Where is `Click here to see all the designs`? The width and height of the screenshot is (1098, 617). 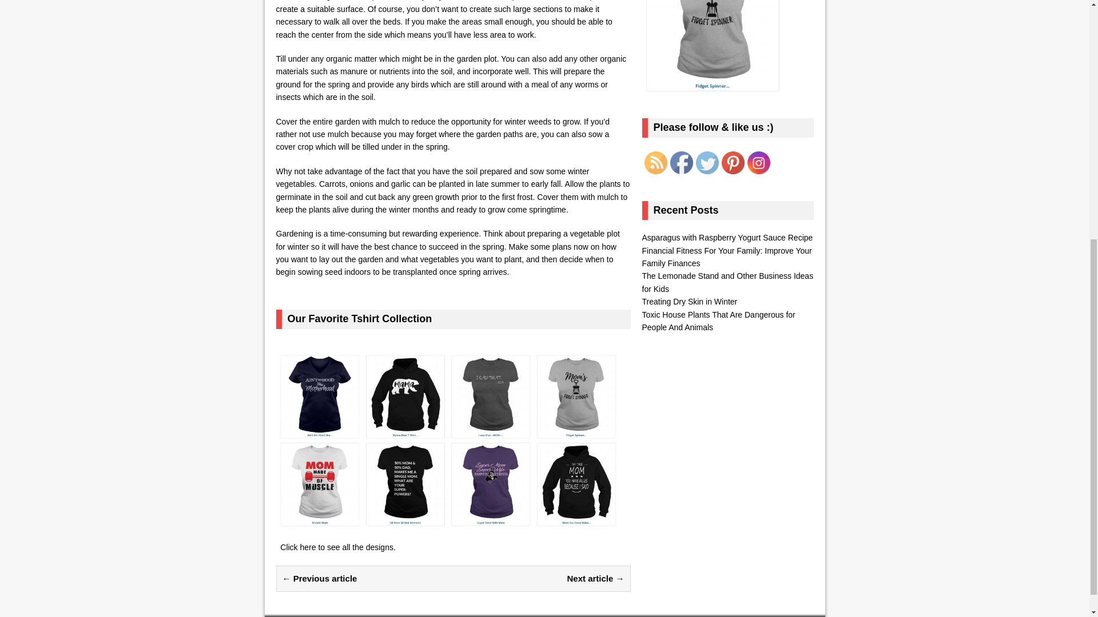
Click here to see all the designs is located at coordinates (336, 547).